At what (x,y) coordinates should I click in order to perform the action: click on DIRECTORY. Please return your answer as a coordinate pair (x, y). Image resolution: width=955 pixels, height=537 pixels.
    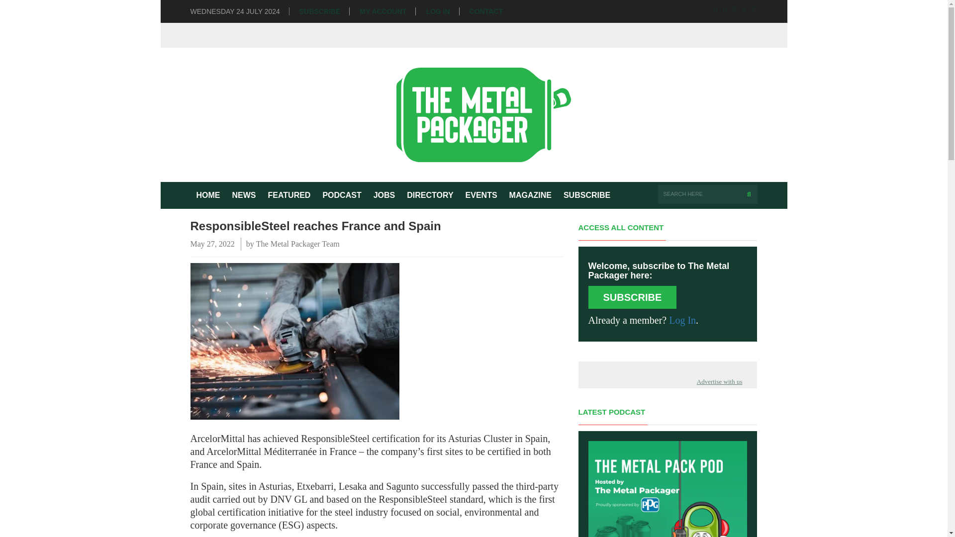
    Looking at the image, I should click on (430, 195).